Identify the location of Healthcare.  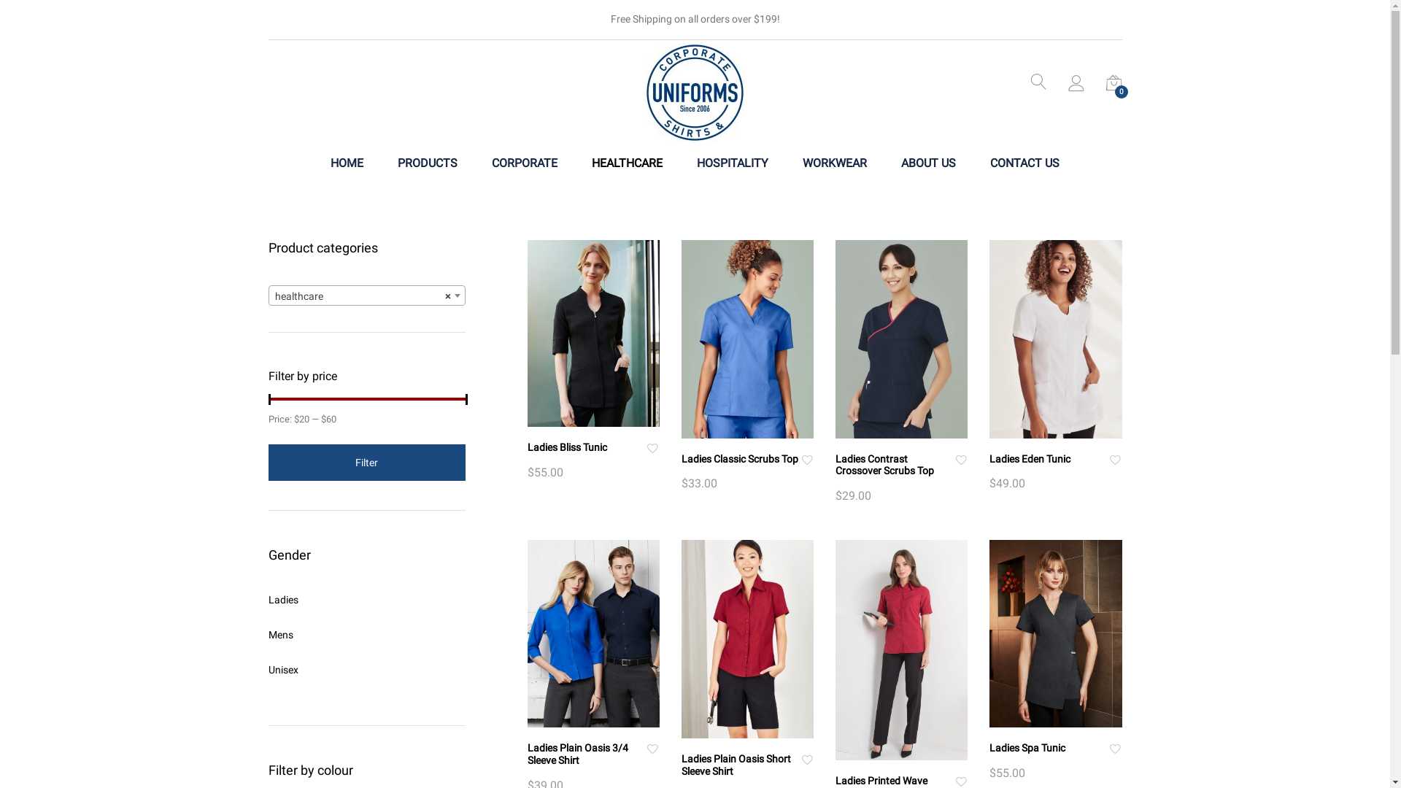
(681, 583).